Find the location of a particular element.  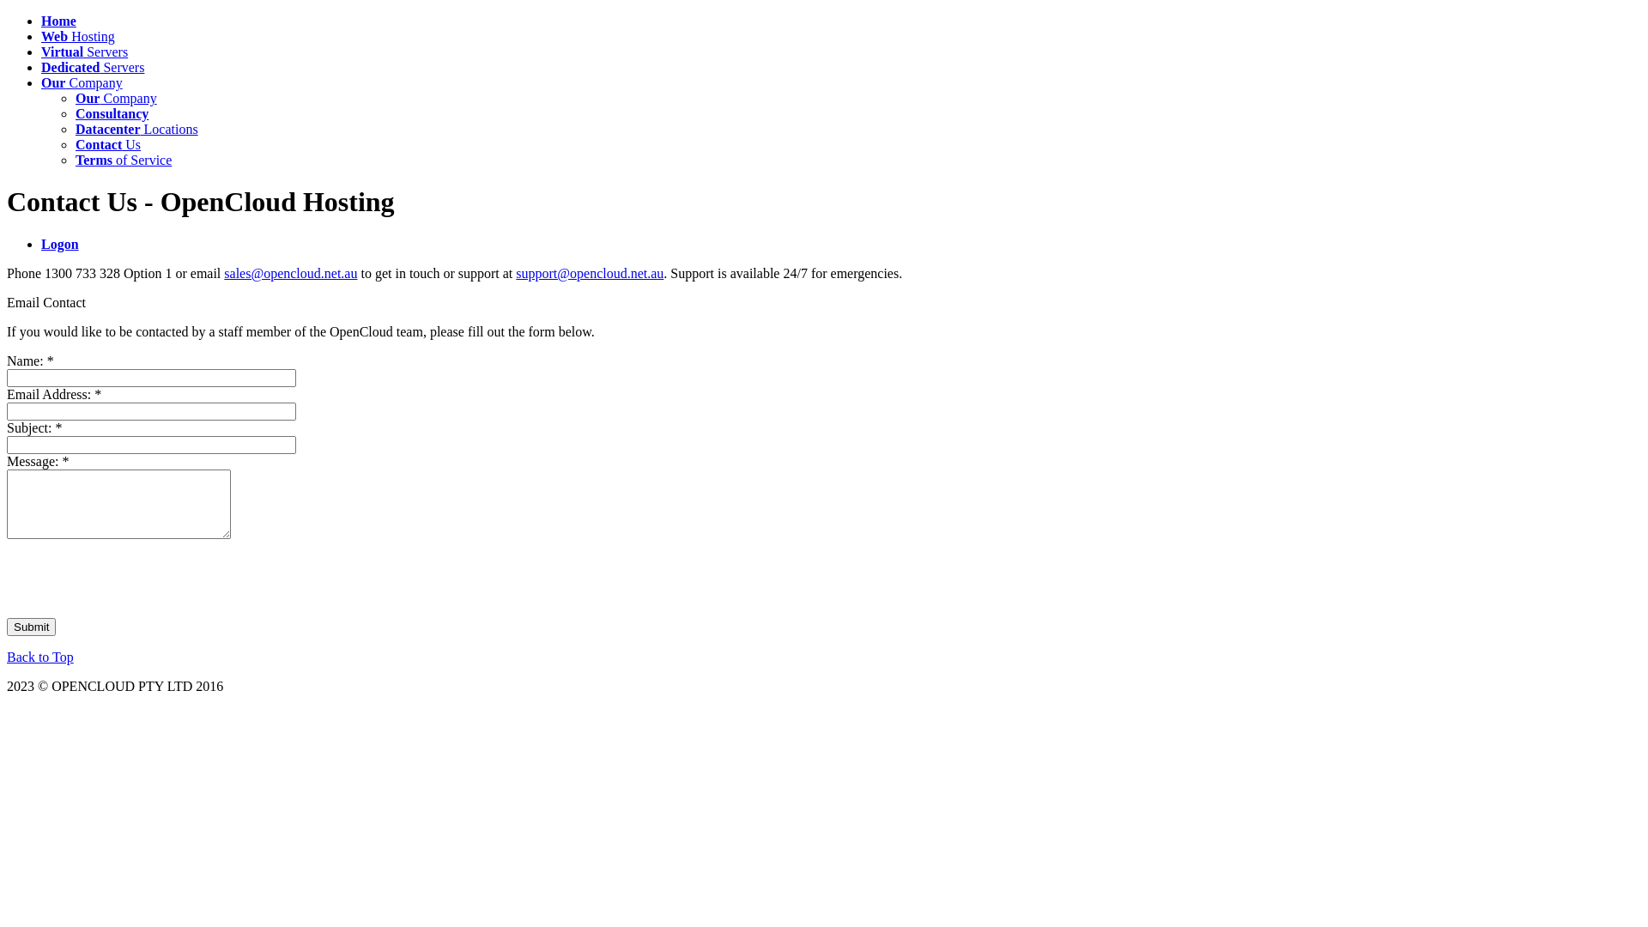

support@opencloud.net.au is located at coordinates (590, 273).